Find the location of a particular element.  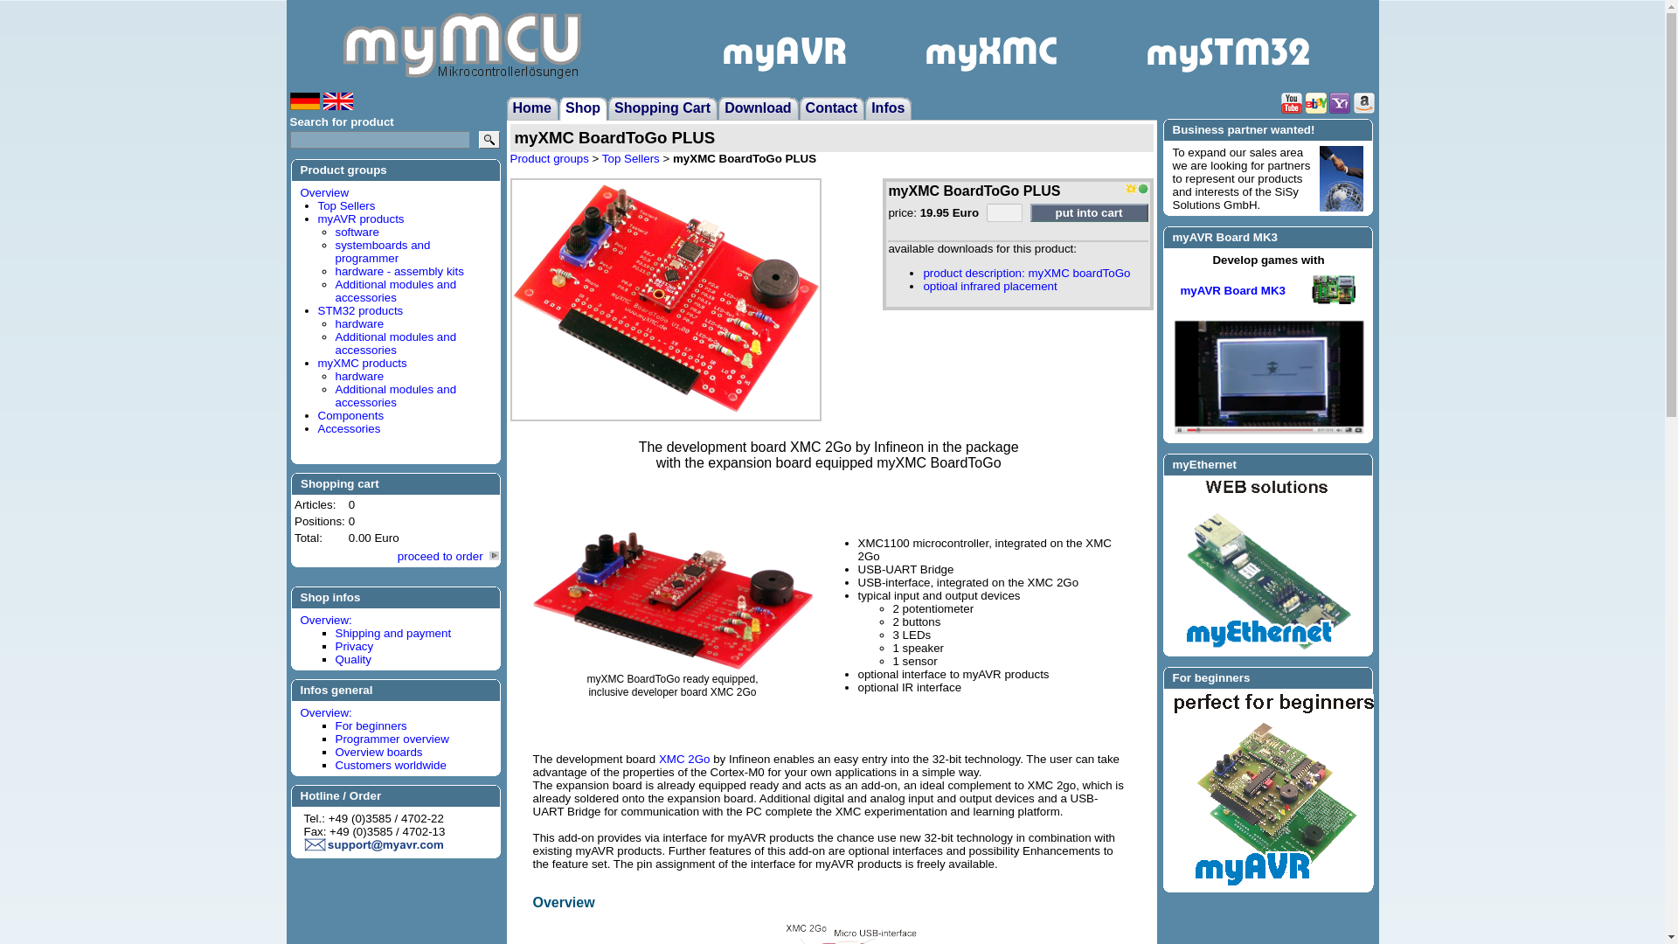

Download is located at coordinates (761, 108).